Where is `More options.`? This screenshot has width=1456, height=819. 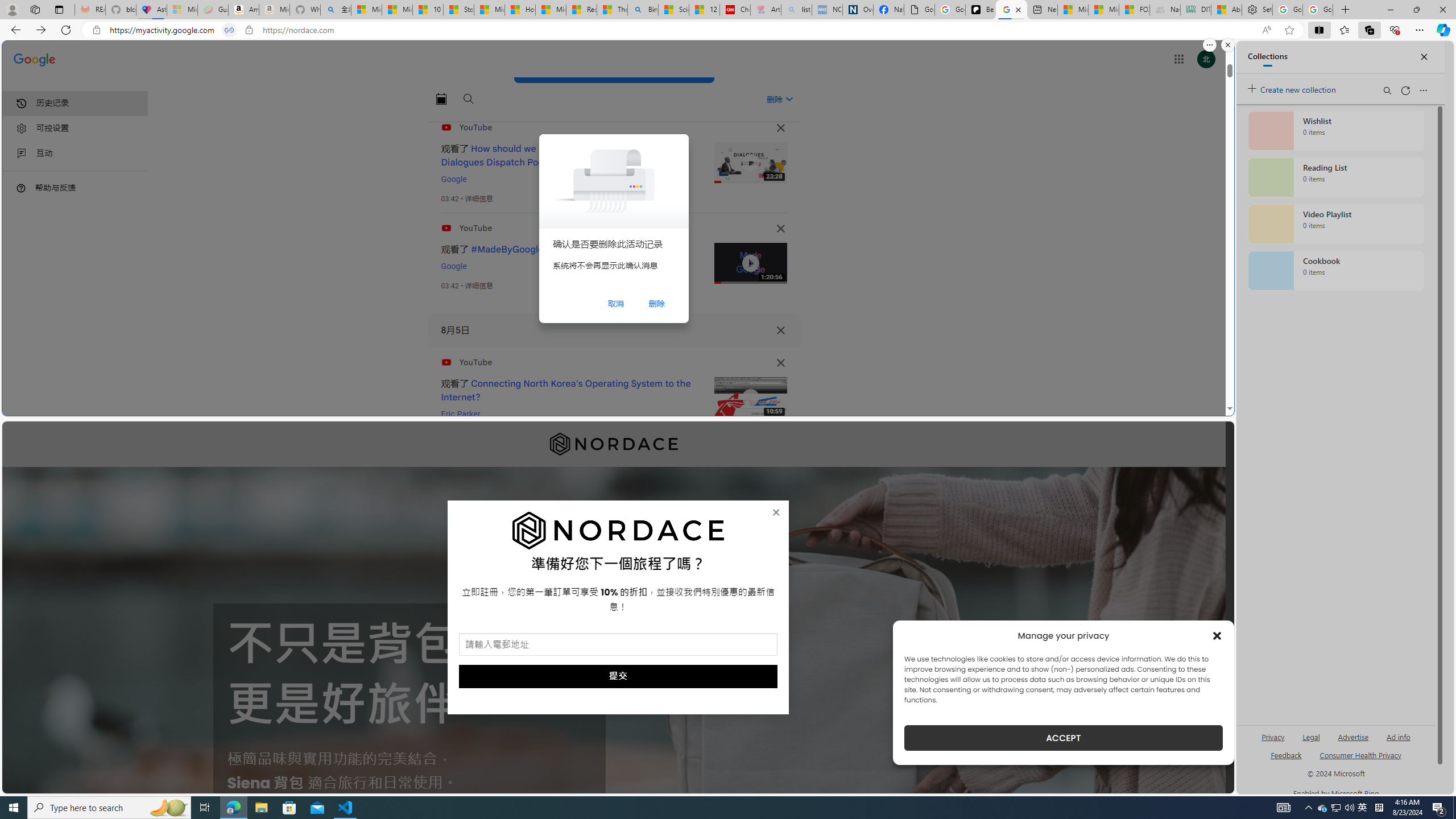 More options. is located at coordinates (1210, 45).